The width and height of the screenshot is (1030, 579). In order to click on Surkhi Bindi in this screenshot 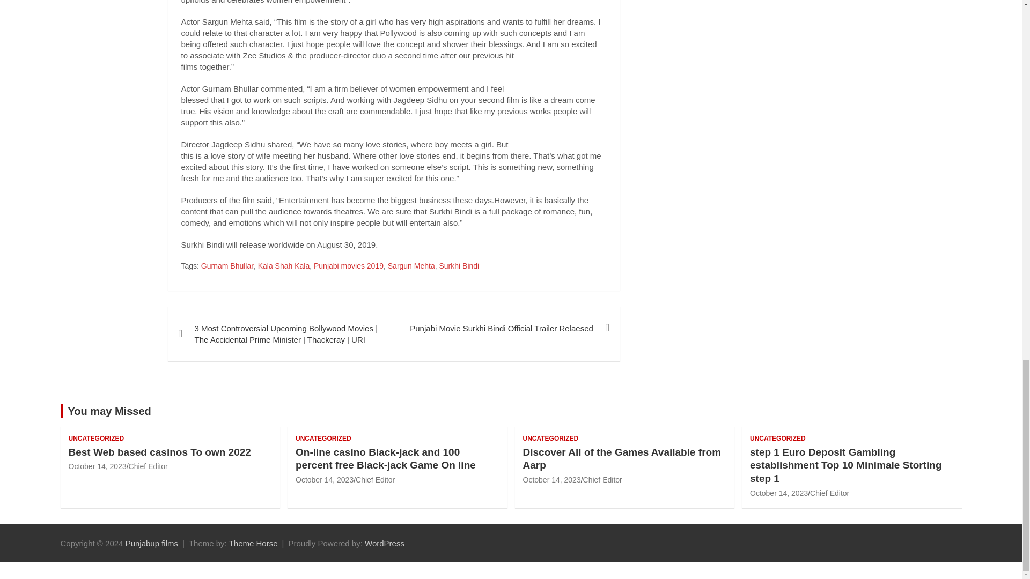, I will do `click(458, 266)`.